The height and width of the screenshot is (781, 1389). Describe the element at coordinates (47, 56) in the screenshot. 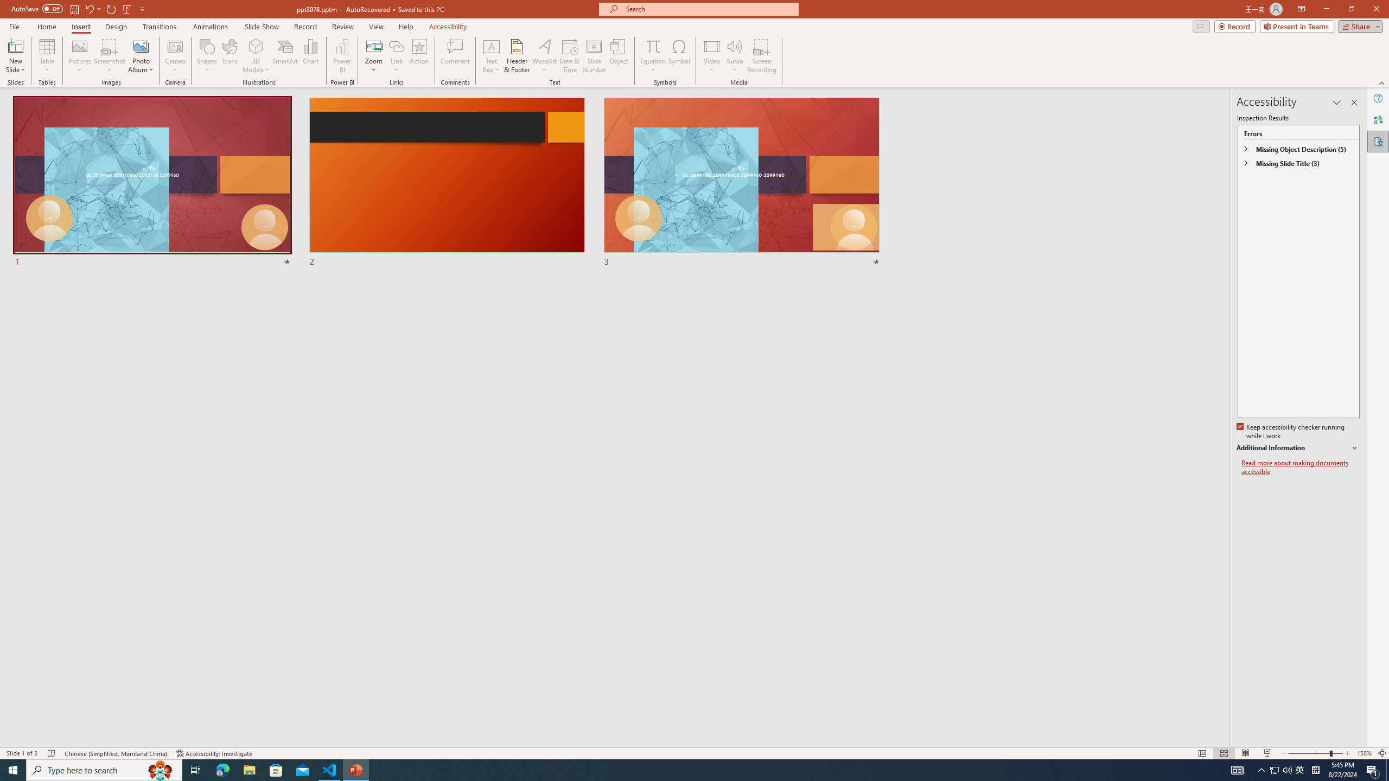

I see `Table` at that location.